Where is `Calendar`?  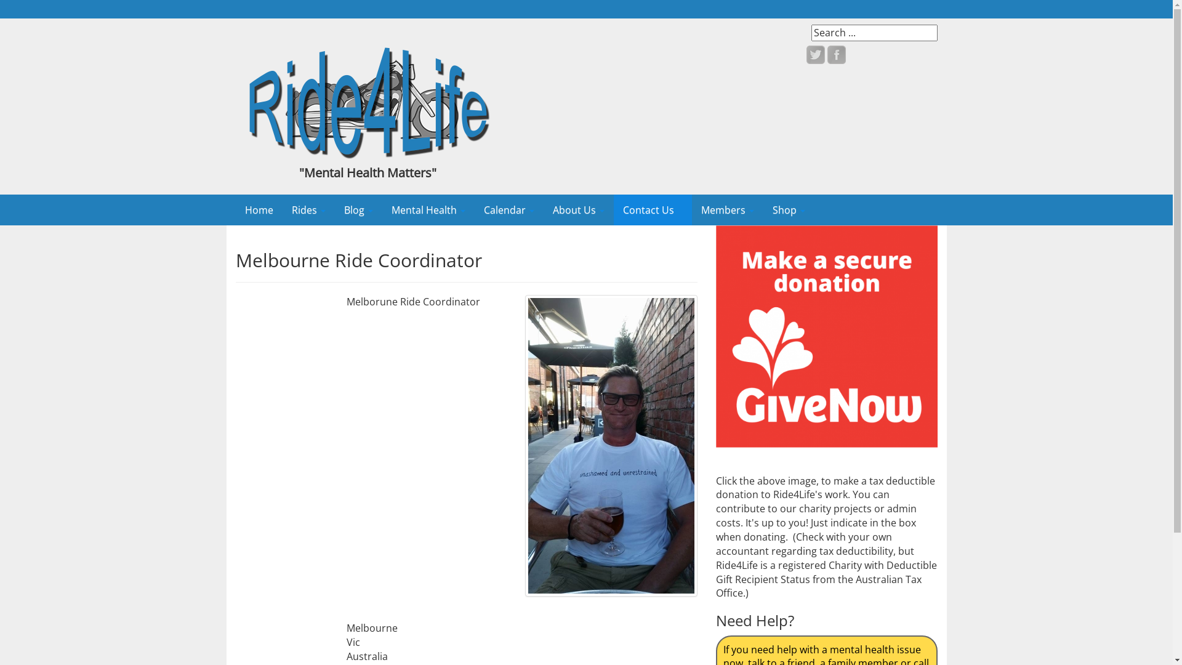 Calendar is located at coordinates (509, 210).